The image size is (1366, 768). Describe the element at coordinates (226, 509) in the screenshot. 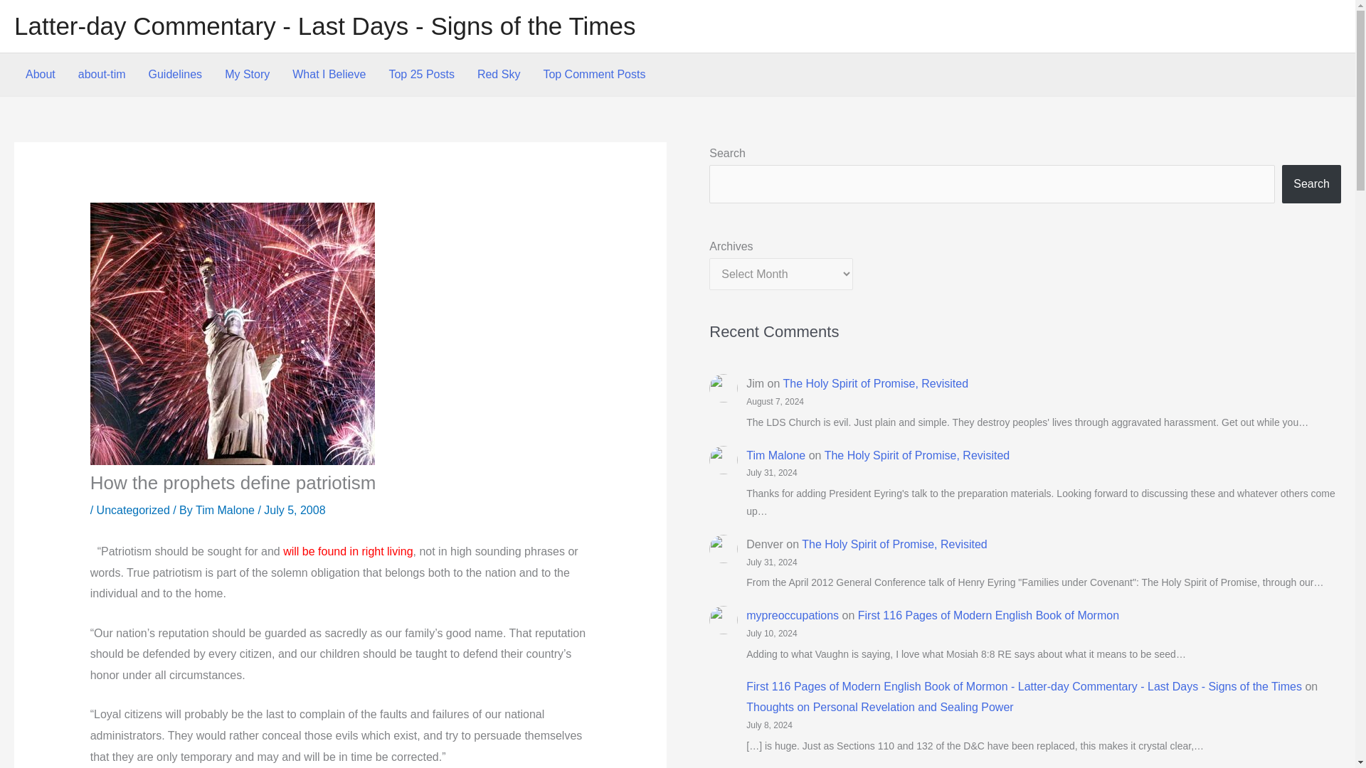

I see `Tim Malone` at that location.